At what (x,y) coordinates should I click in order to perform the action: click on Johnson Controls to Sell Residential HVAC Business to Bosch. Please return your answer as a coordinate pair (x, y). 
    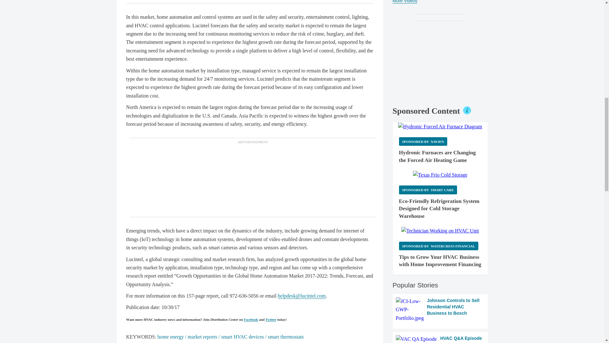
    Looking at the image, I should click on (440, 310).